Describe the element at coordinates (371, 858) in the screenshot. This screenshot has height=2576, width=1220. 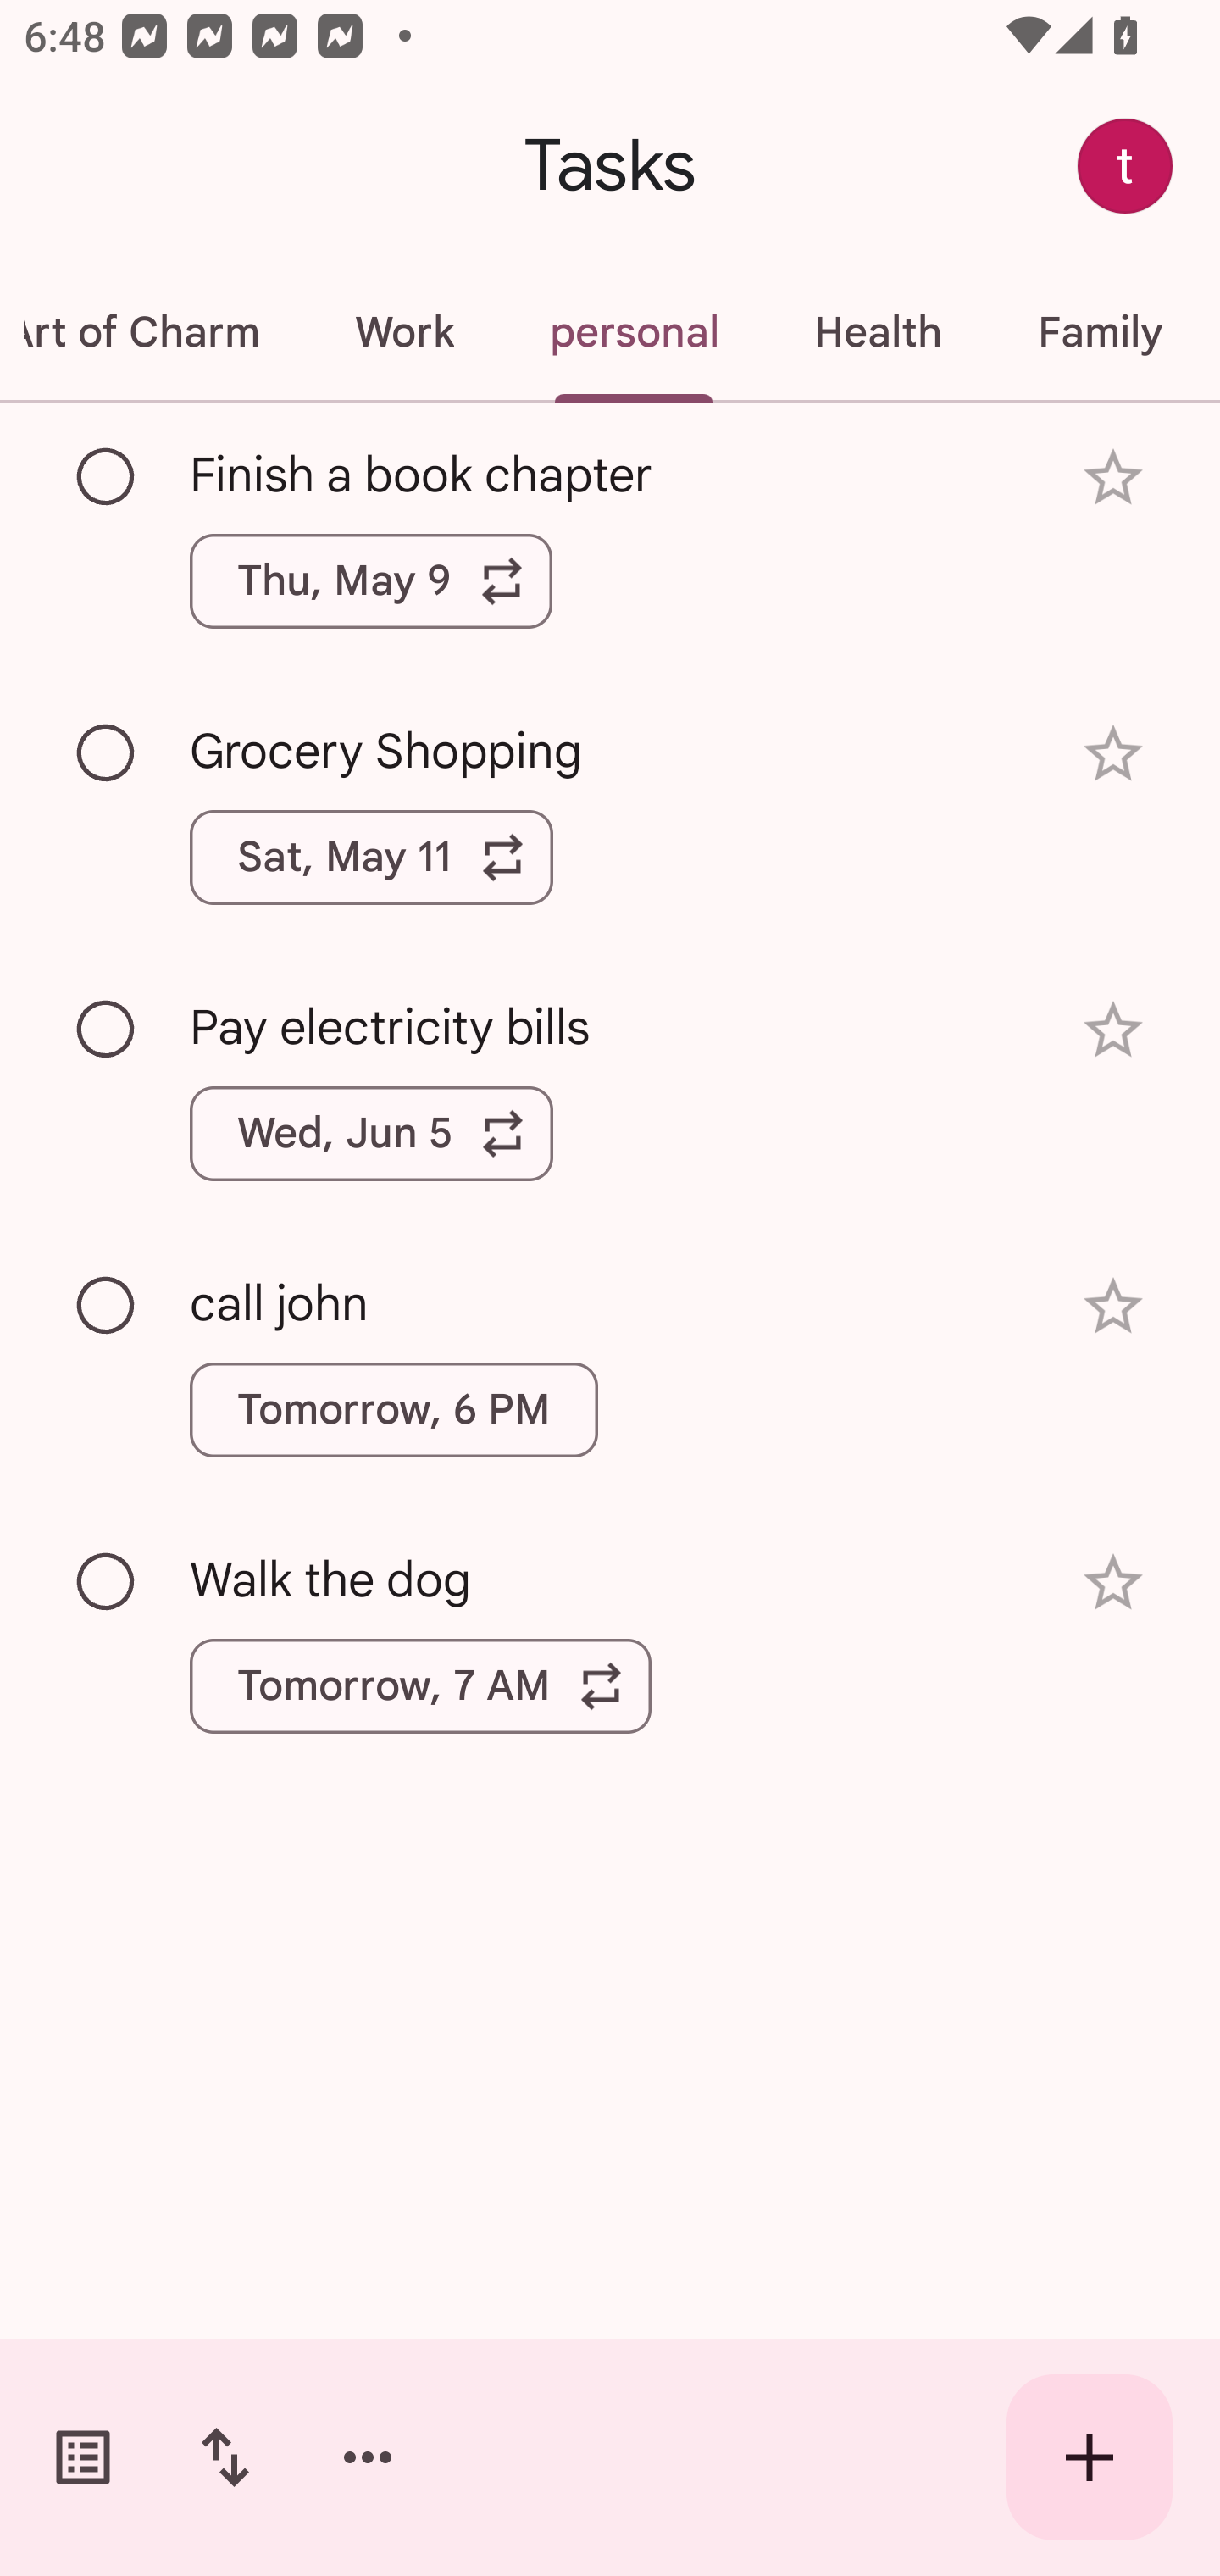
I see `Sat, May 11` at that location.